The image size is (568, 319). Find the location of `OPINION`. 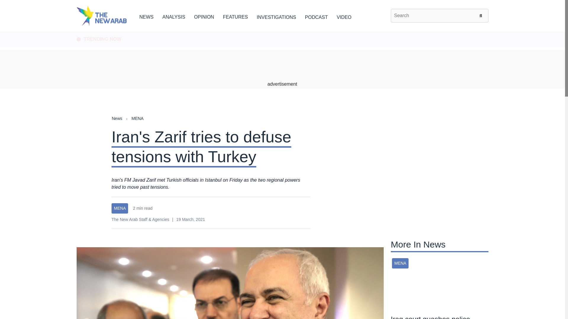

OPINION is located at coordinates (204, 16).